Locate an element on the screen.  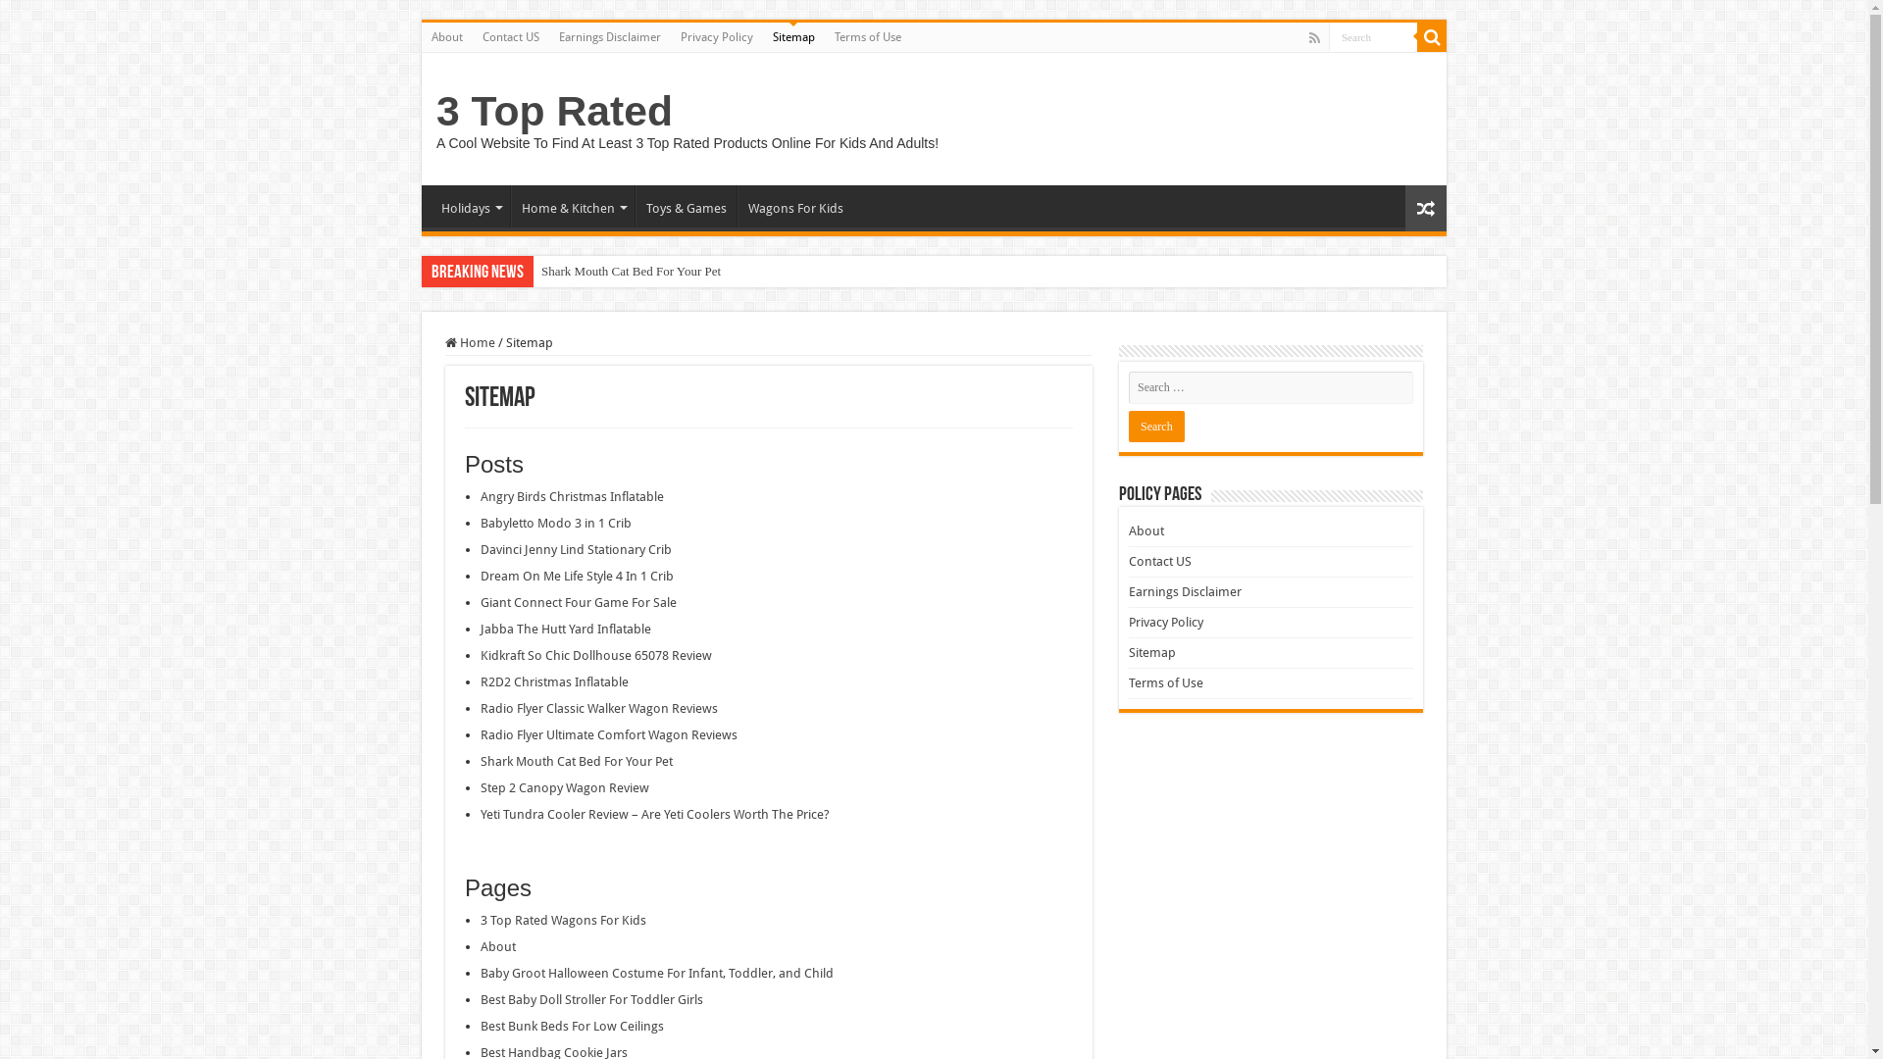
Shark Mouth Cat Bed For Your Pet is located at coordinates (577, 761).